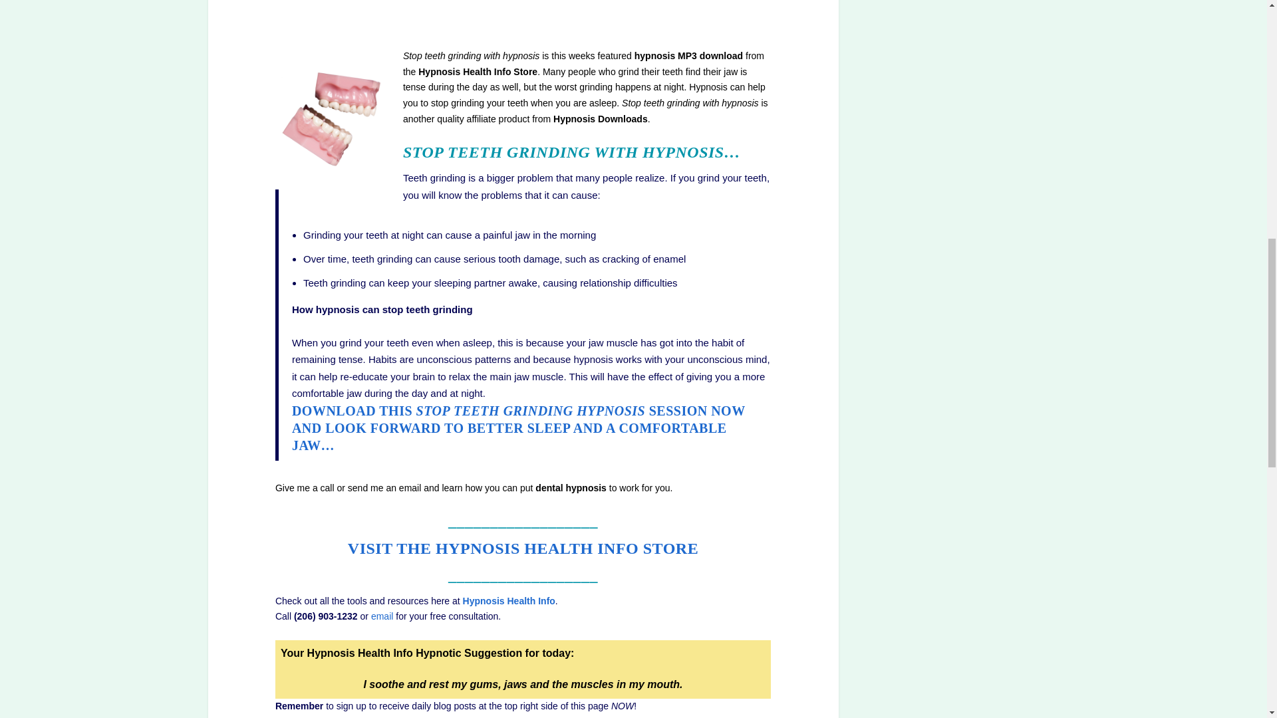 This screenshot has height=718, width=1277. I want to click on Stop teeth grinding with hypnosis, so click(518, 428).